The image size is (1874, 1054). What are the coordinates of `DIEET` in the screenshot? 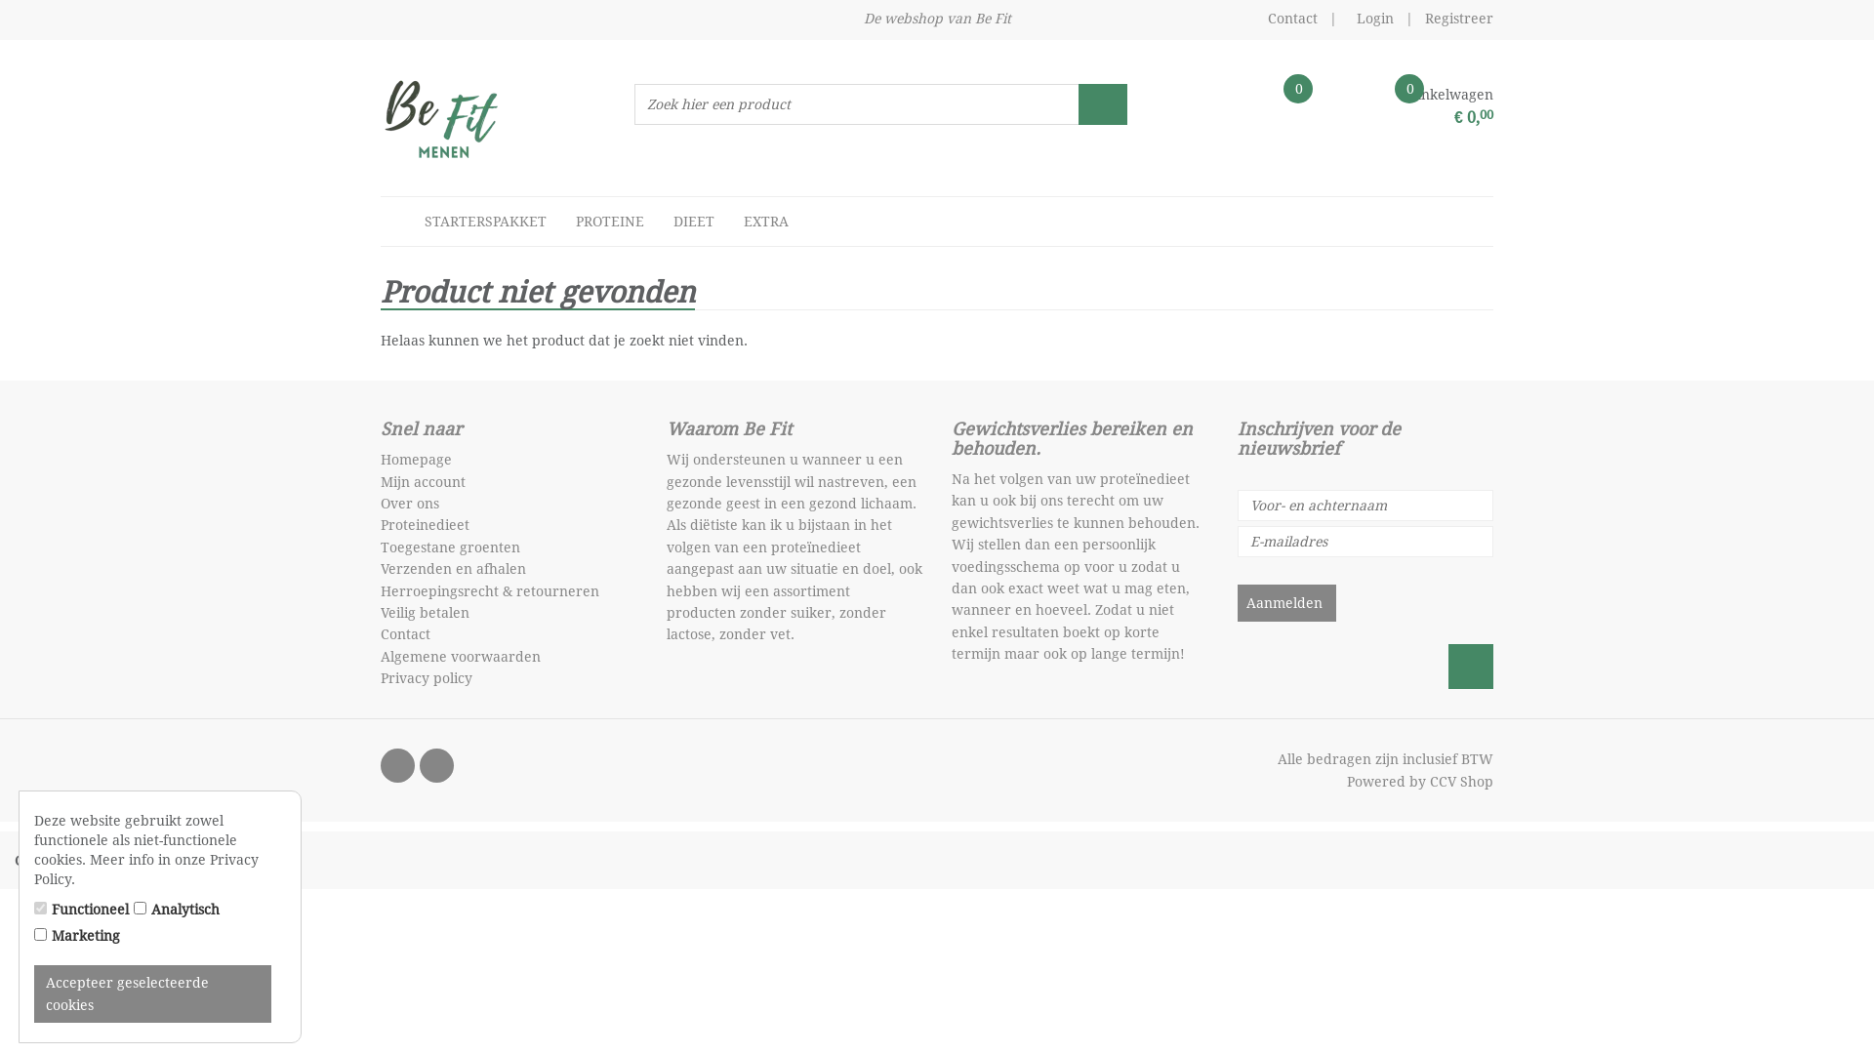 It's located at (694, 222).